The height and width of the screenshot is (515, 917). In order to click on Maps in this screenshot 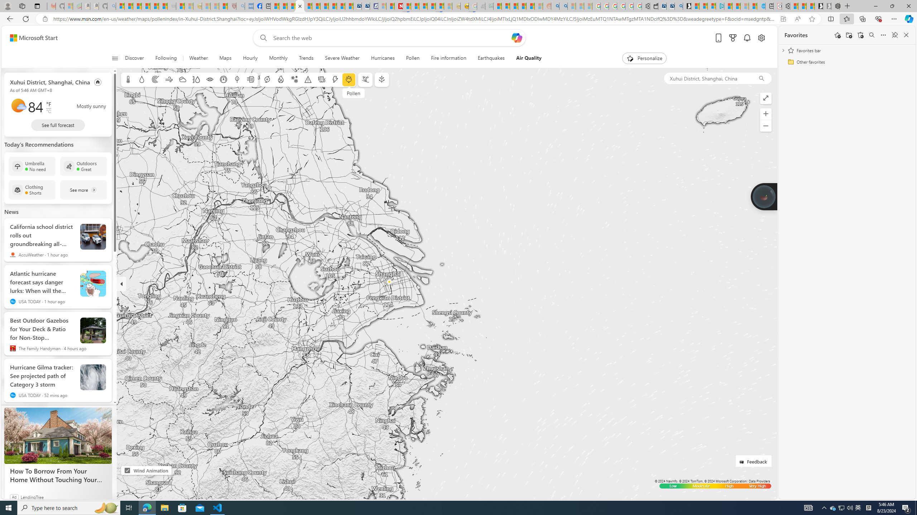, I will do `click(226, 58)`.